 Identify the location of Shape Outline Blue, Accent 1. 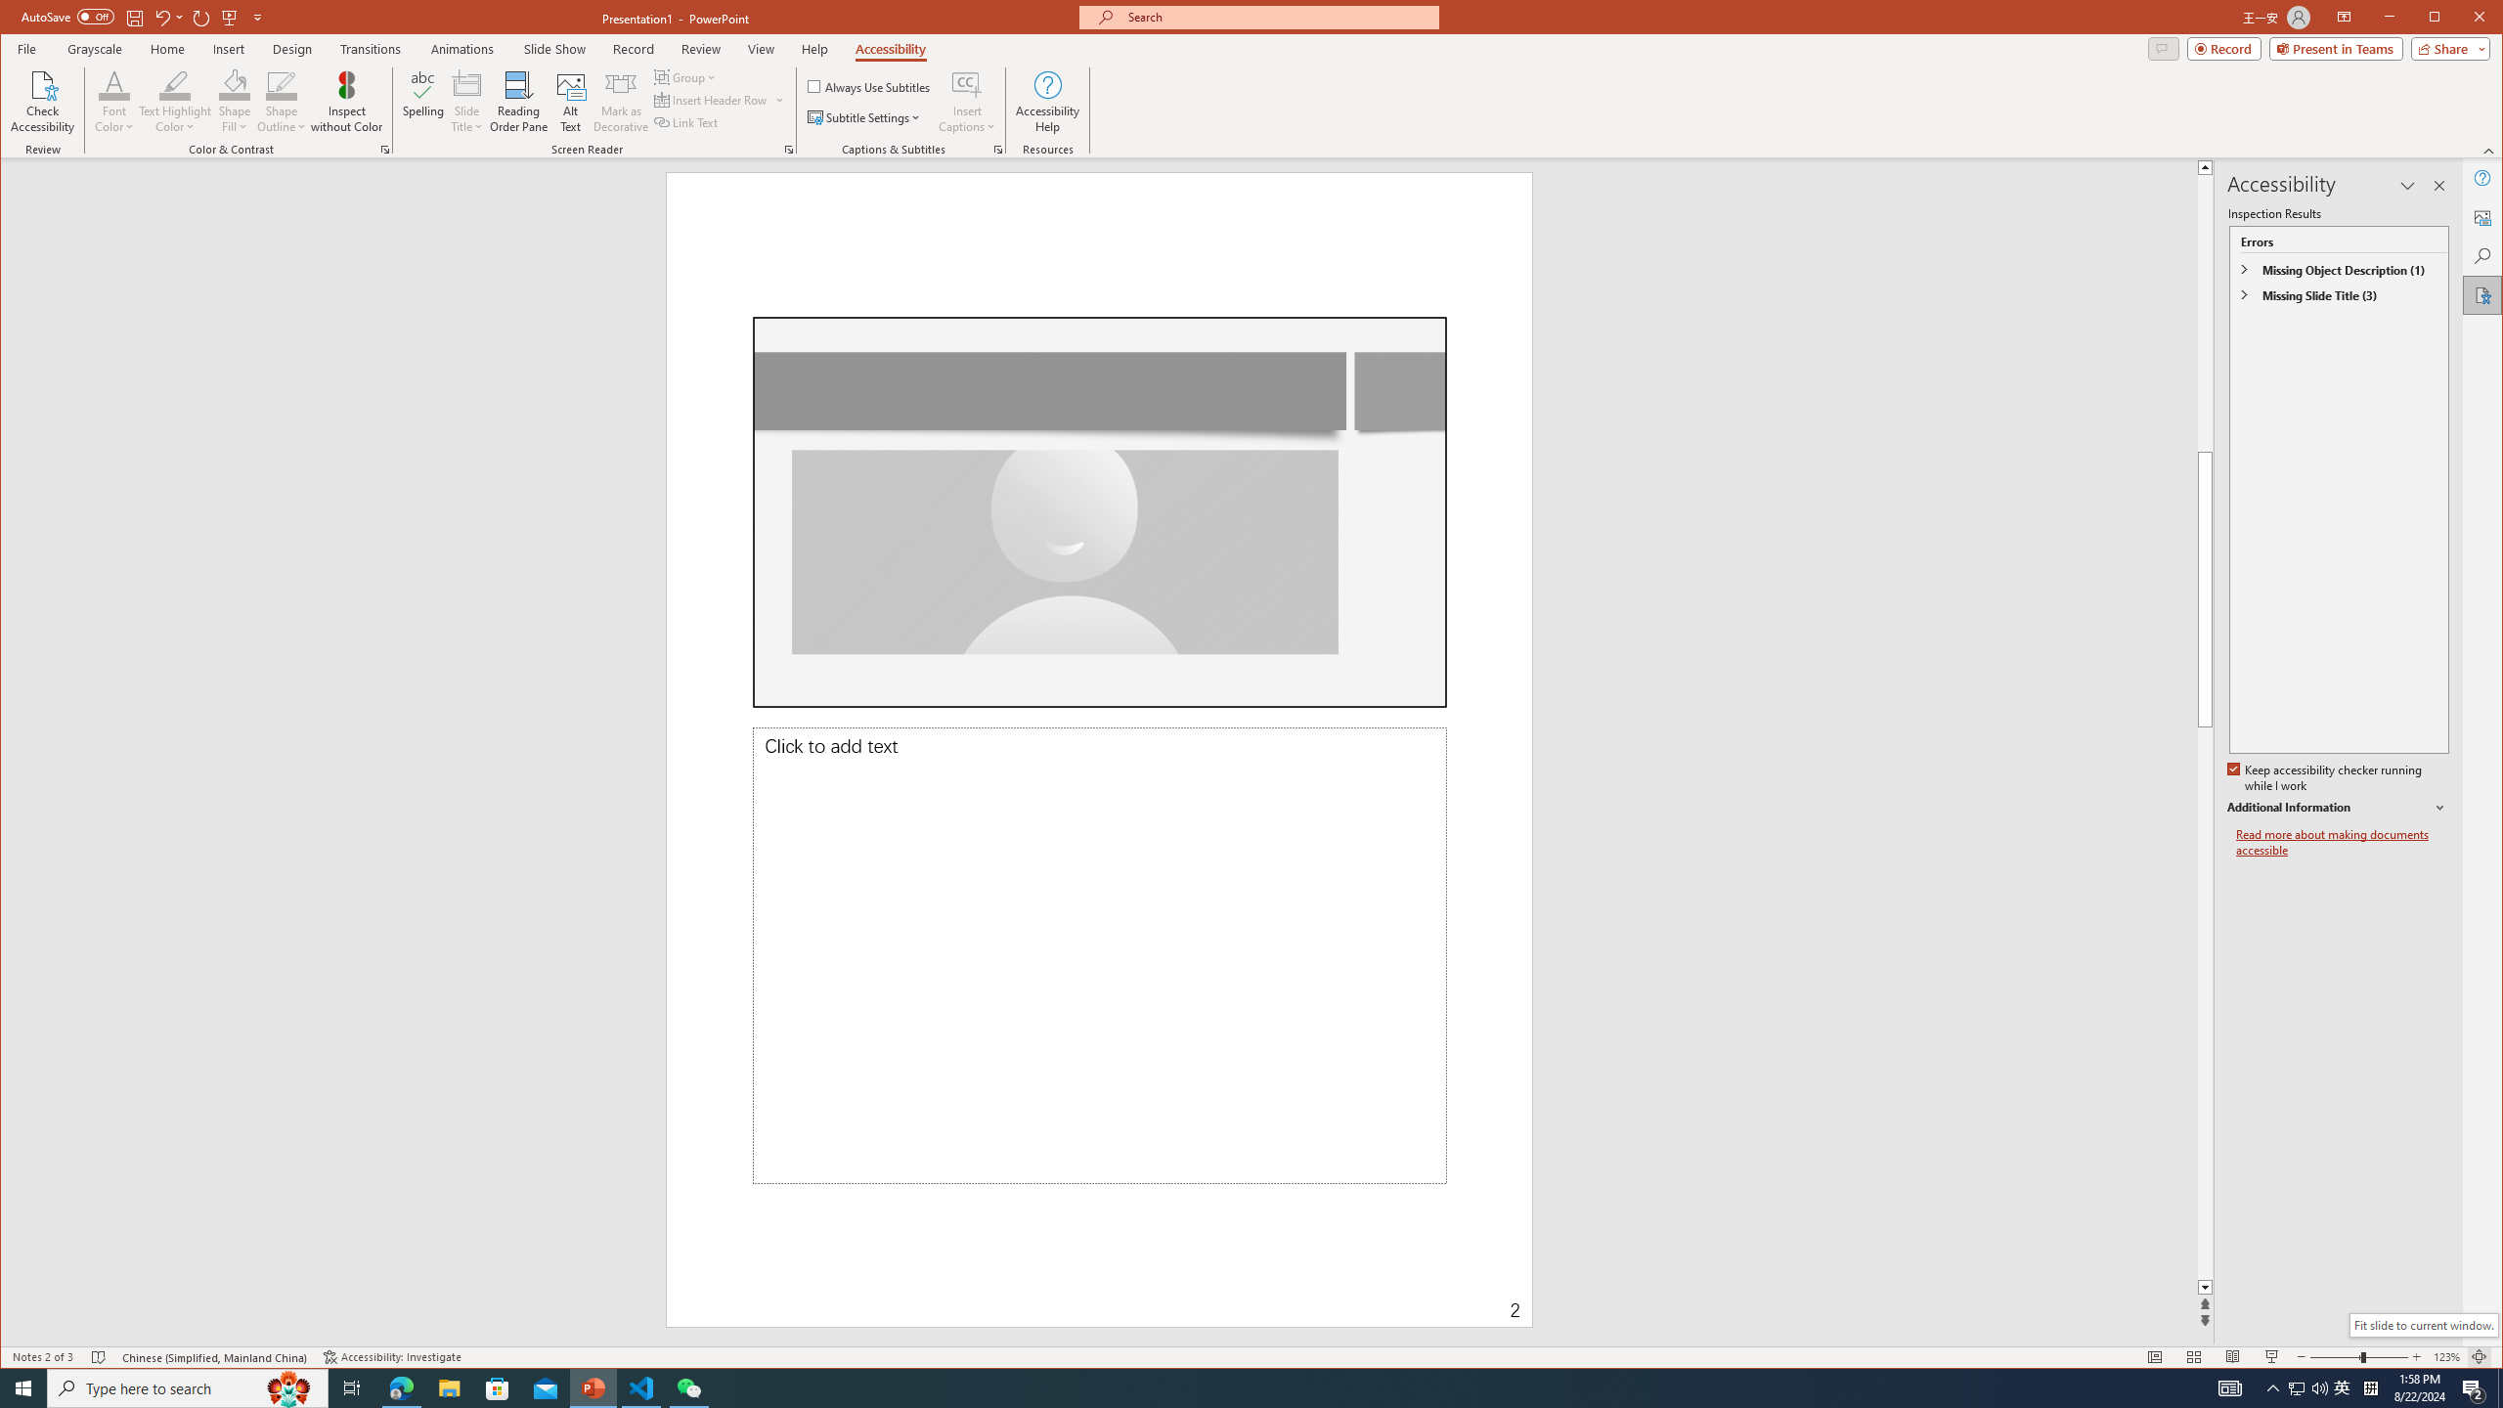
(282, 84).